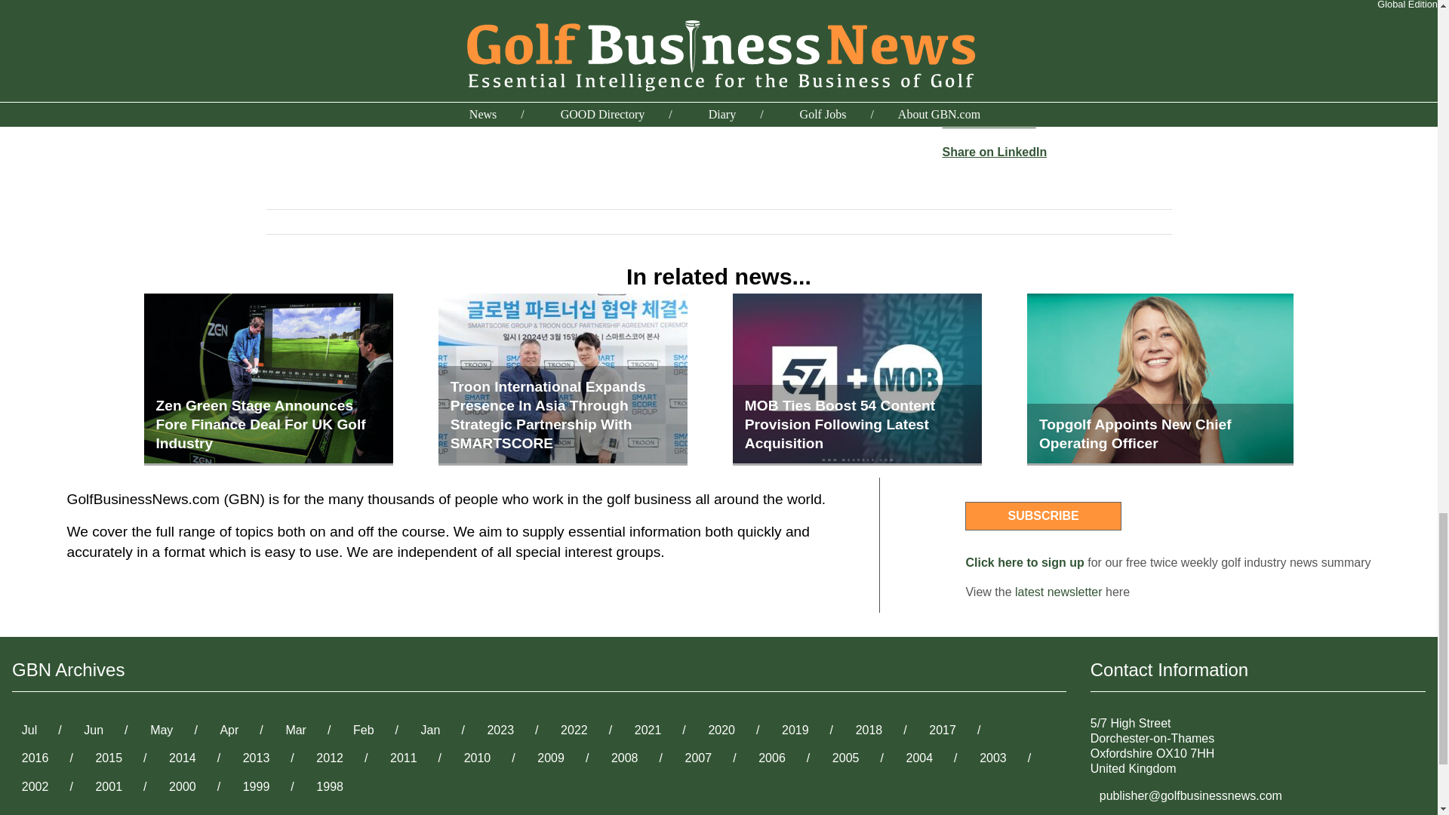 The height and width of the screenshot is (815, 1449). Describe the element at coordinates (143, 810) in the screenshot. I see `Connect with us on LinkedIn` at that location.